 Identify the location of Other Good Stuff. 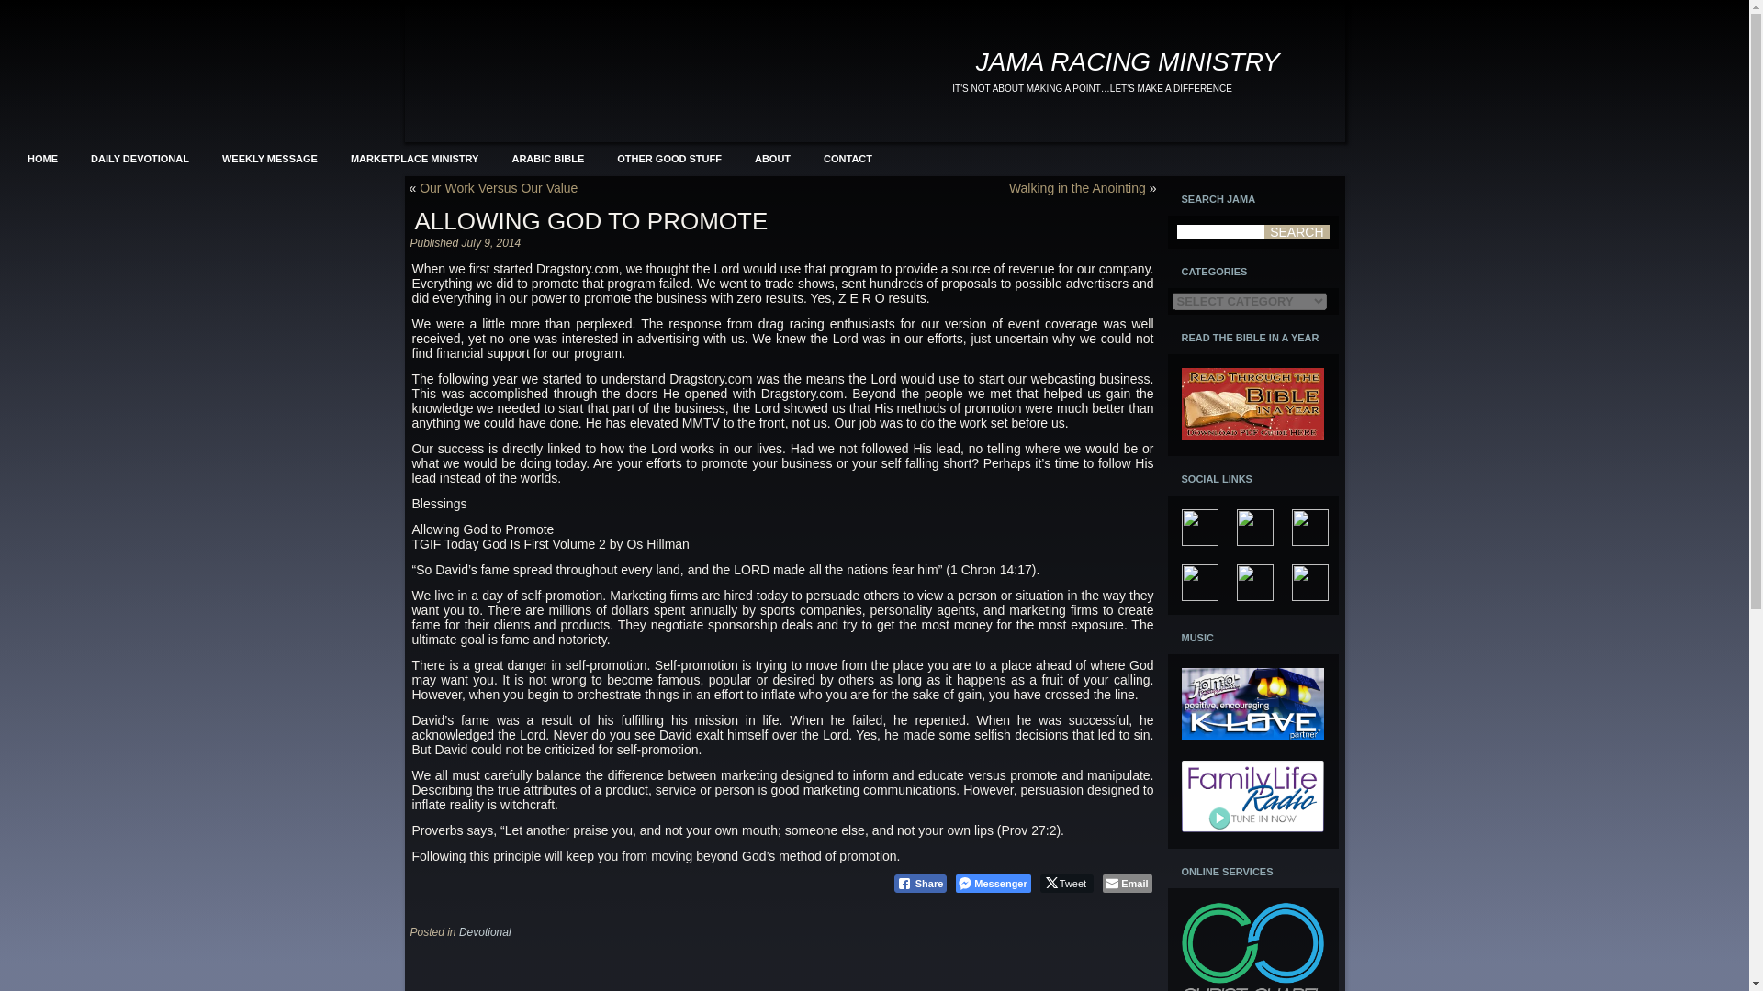
(668, 158).